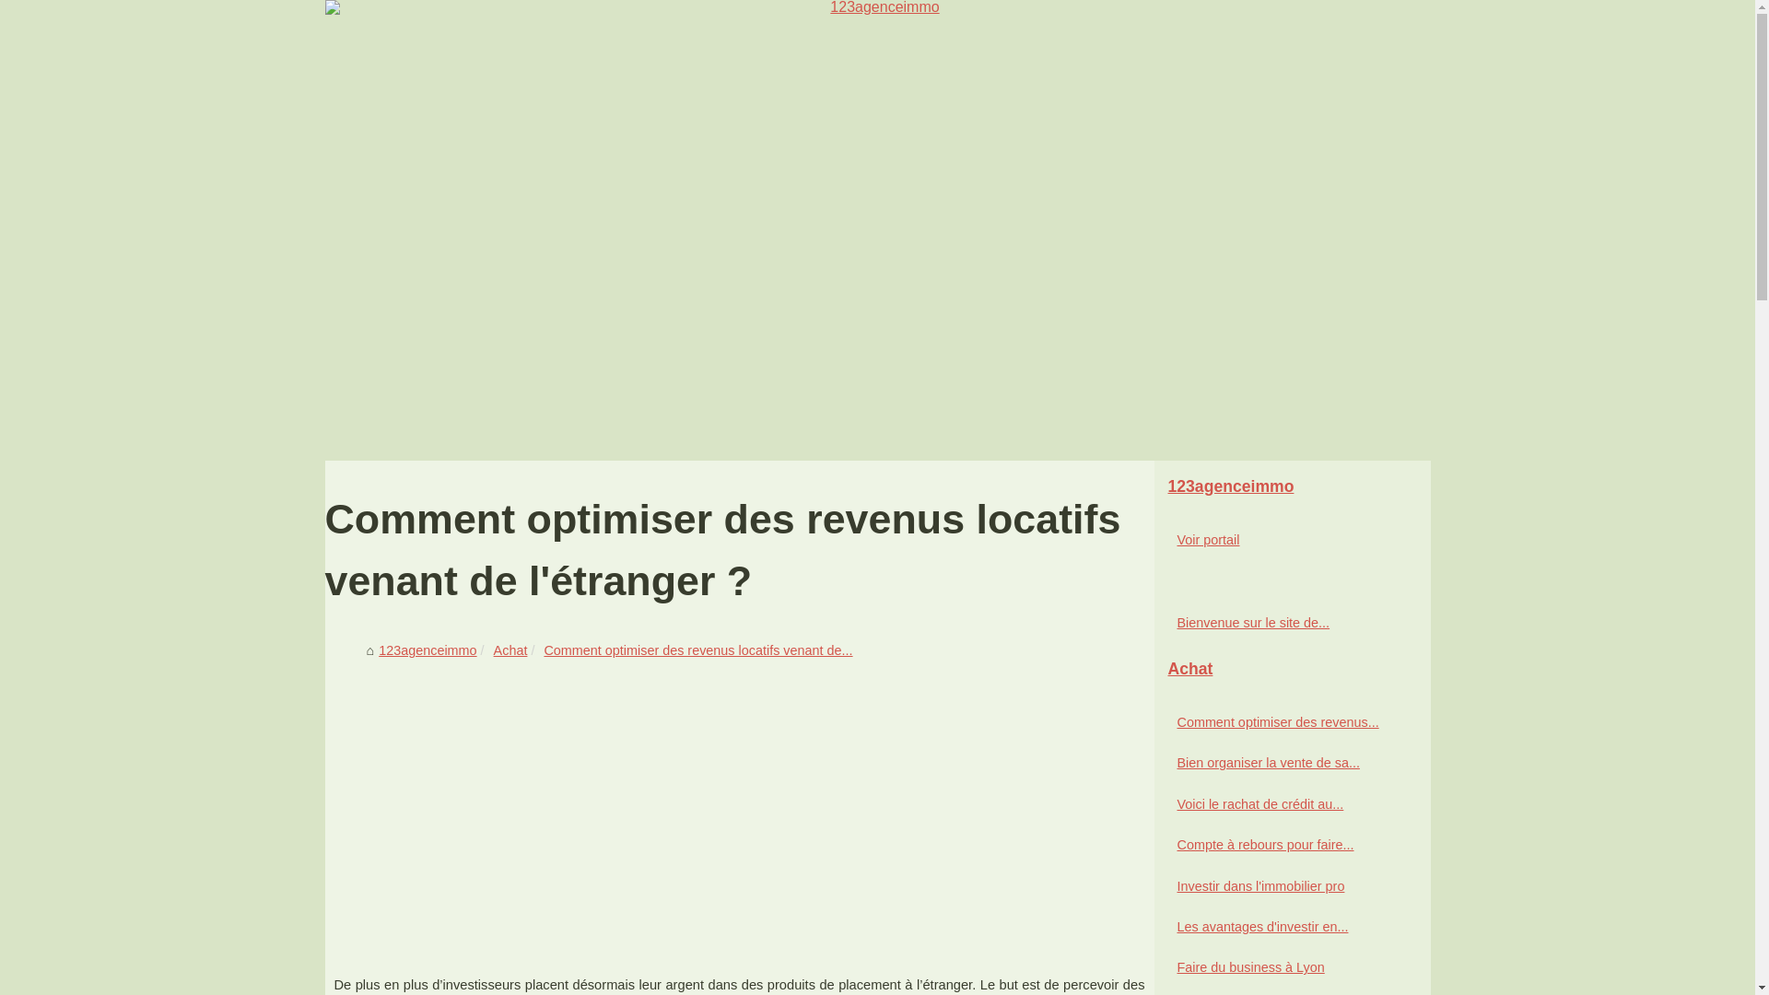 The width and height of the screenshot is (1769, 995). Describe the element at coordinates (1292, 670) in the screenshot. I see `Achat` at that location.